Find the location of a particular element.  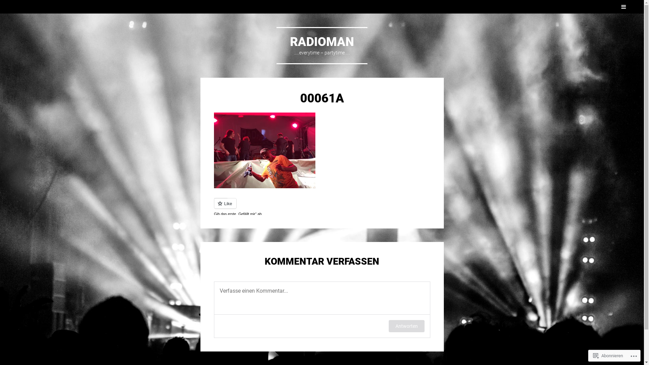

RADIOMAN is located at coordinates (322, 42).